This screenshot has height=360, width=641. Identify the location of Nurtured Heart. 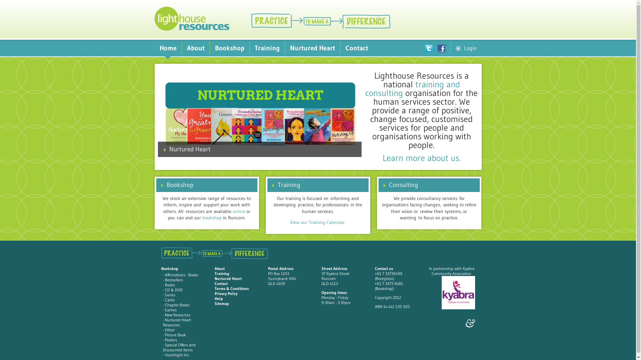
(259, 112).